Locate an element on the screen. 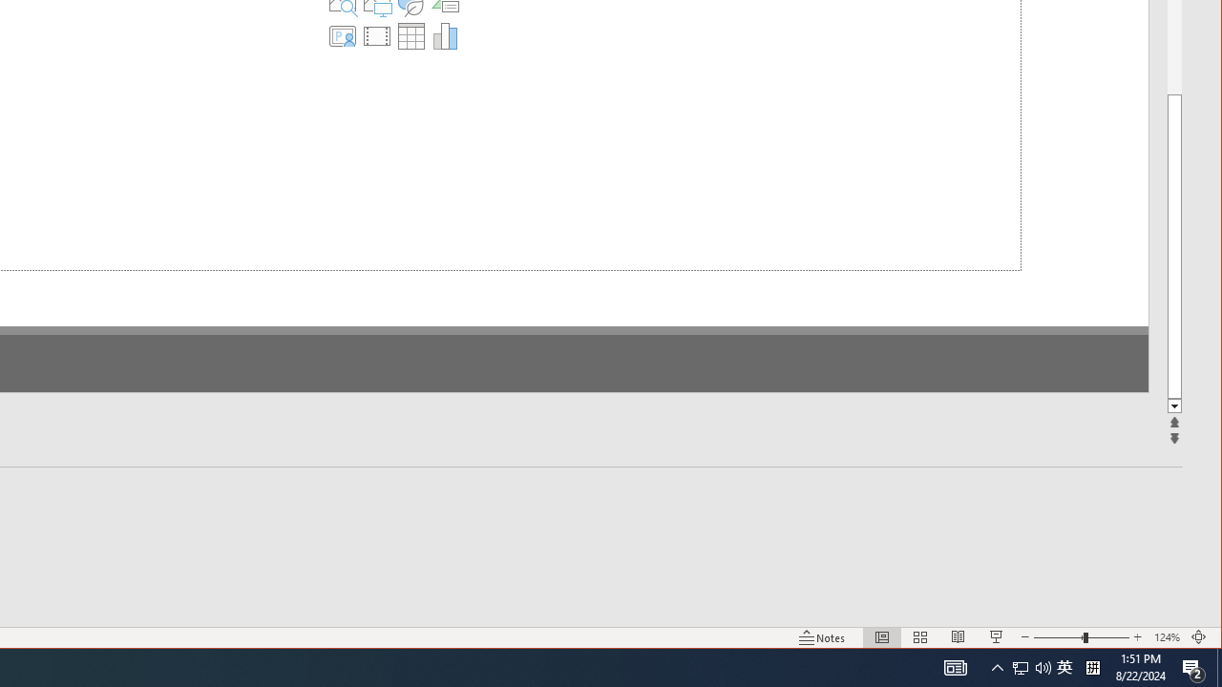 The image size is (1222, 687). Insert Chart is located at coordinates (376, 73).